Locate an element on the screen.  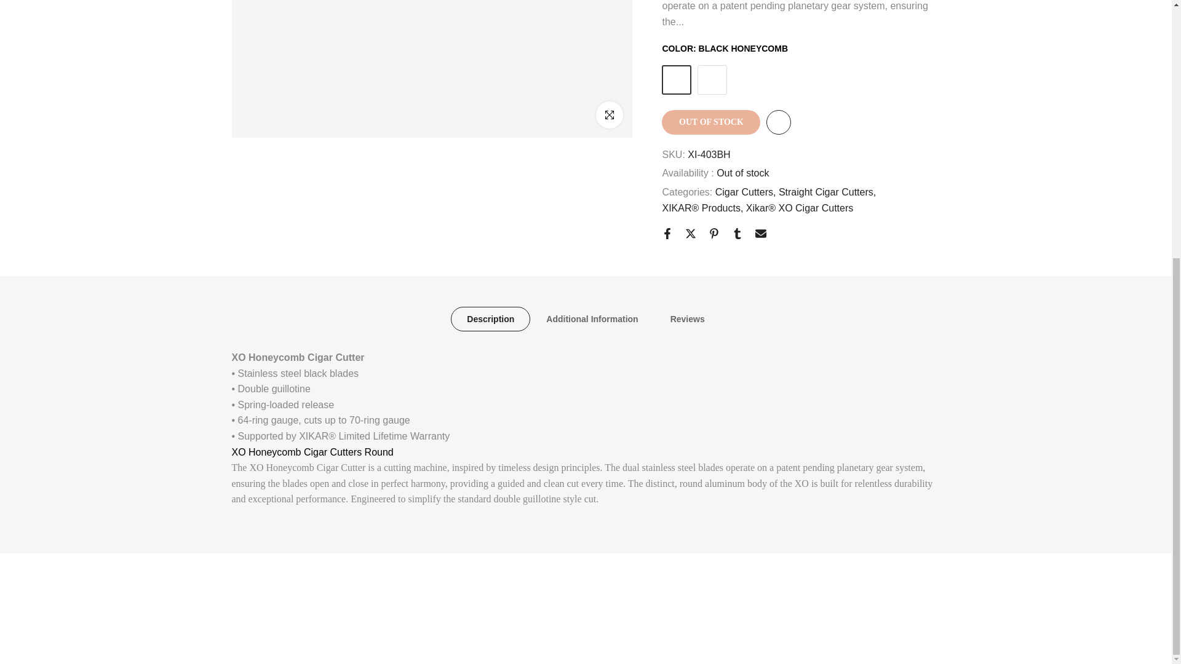
Share on Twitter is located at coordinates (690, 108).